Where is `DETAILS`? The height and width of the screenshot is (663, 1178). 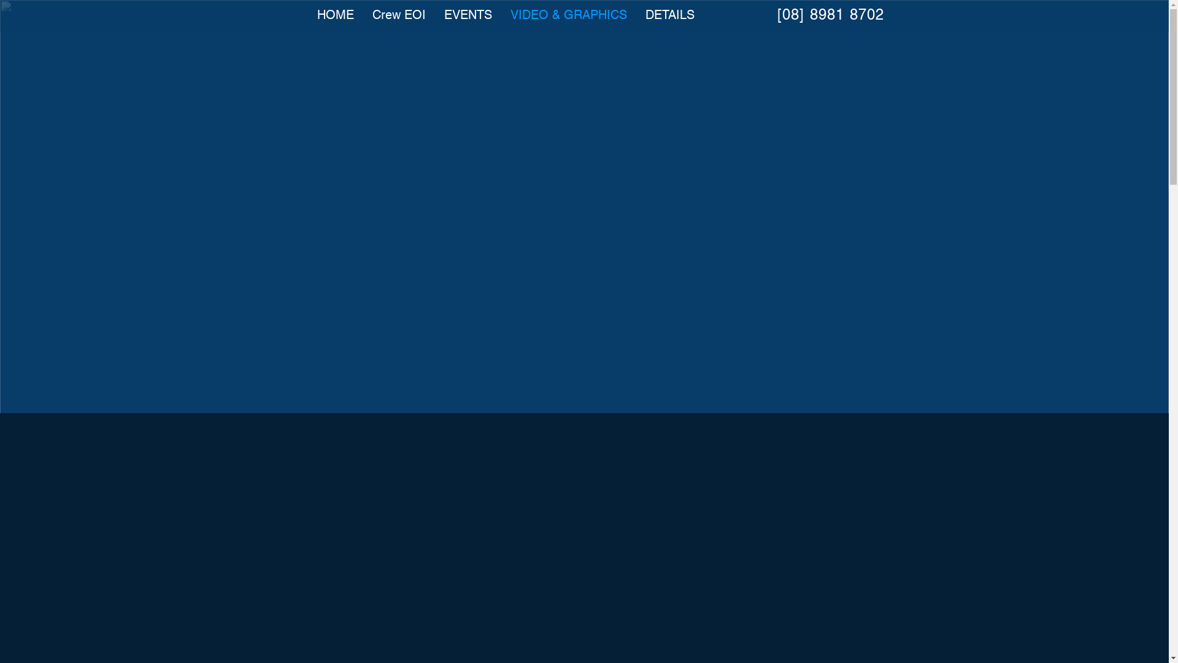
DETAILS is located at coordinates (670, 15).